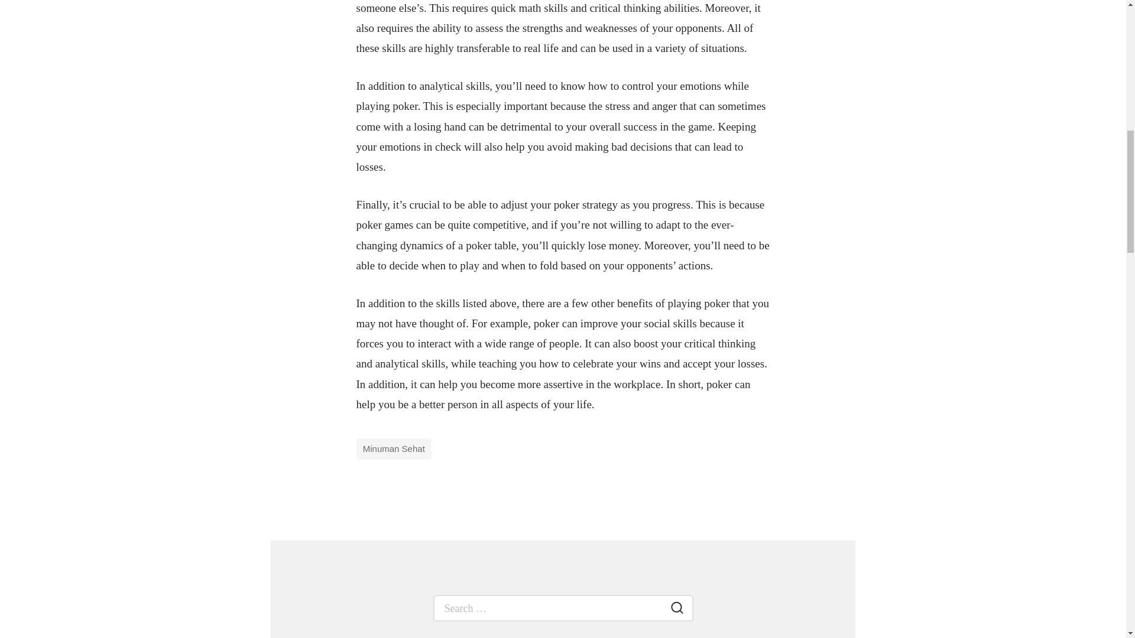 This screenshot has height=638, width=1135. Describe the element at coordinates (677, 610) in the screenshot. I see `Search` at that location.